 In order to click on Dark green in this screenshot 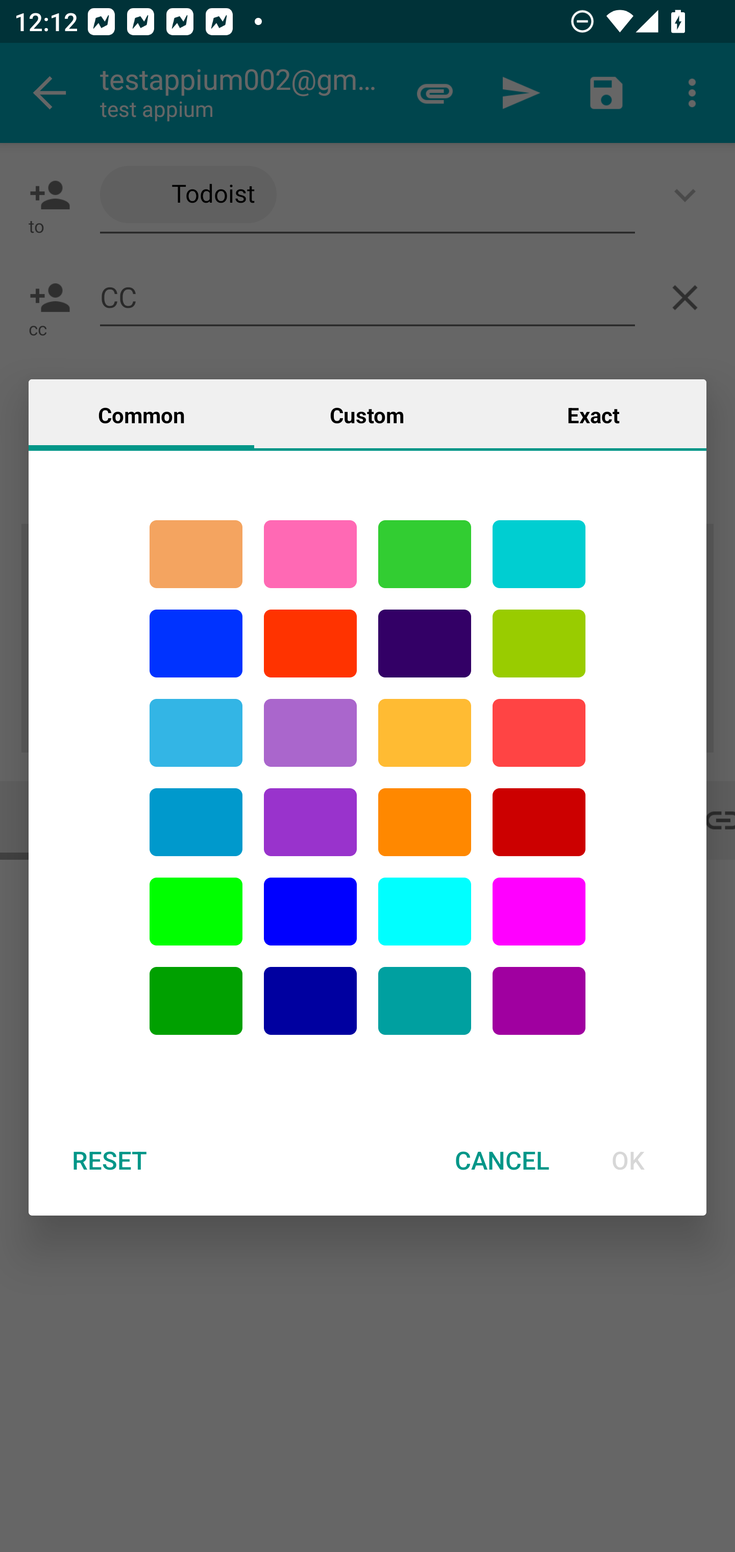, I will do `click(196, 1001)`.